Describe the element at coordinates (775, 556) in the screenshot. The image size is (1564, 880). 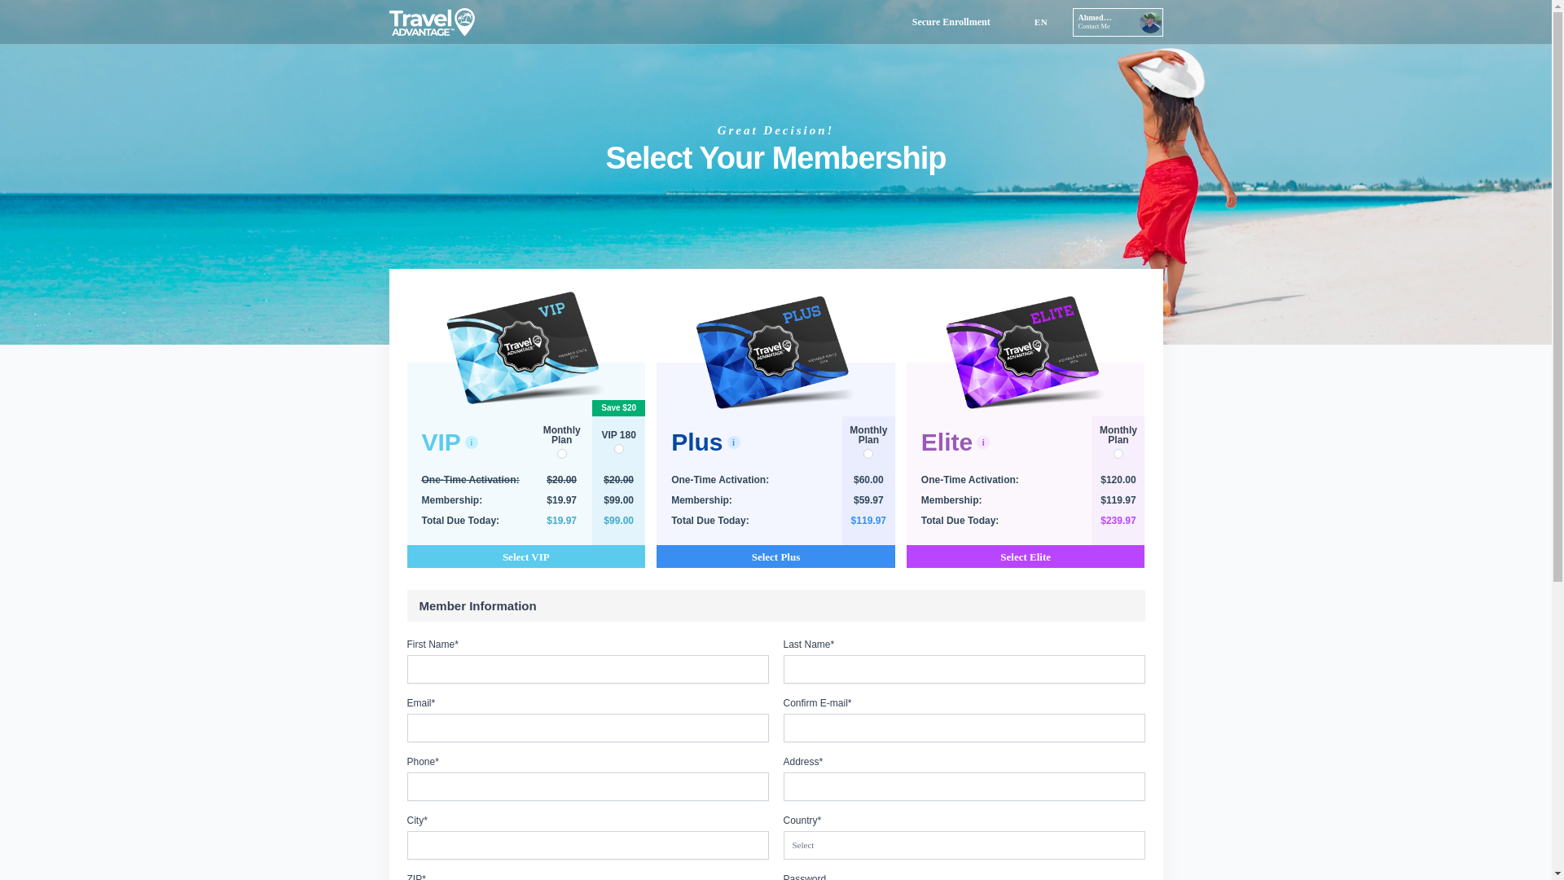
I see `Select Plus` at that location.